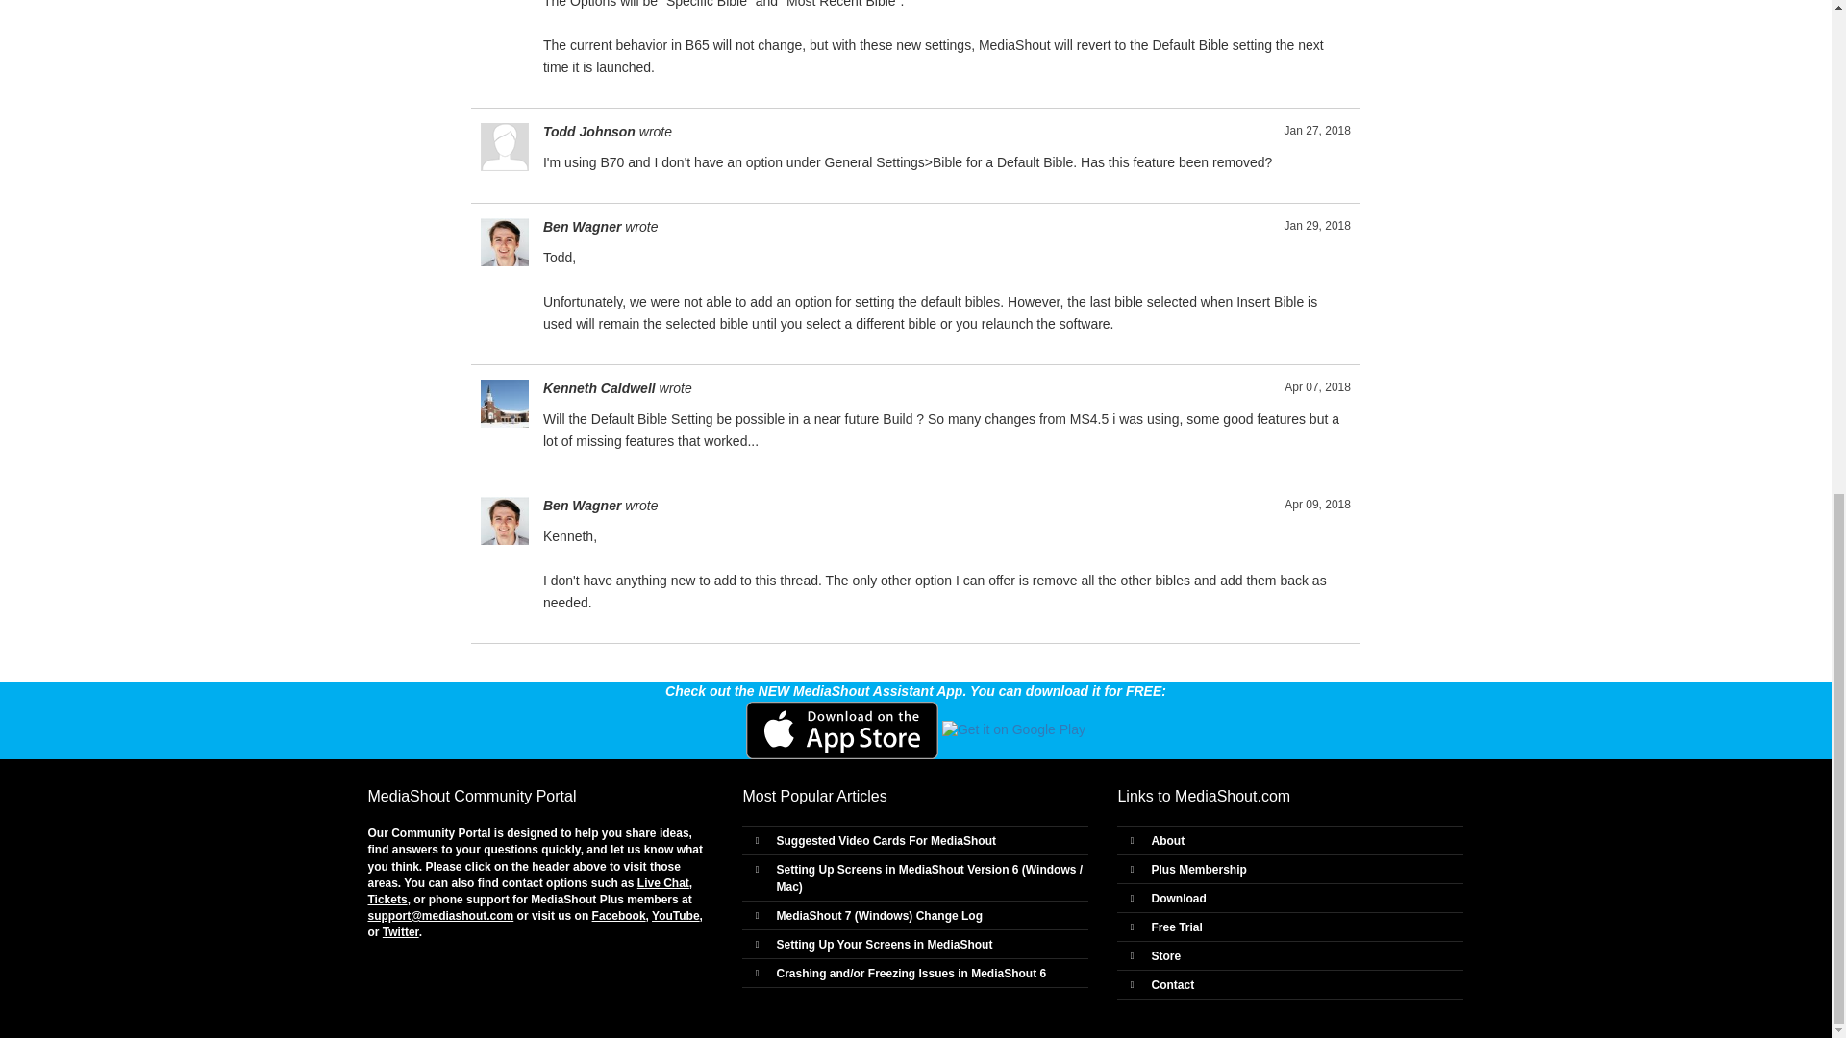  I want to click on About, so click(1167, 841).